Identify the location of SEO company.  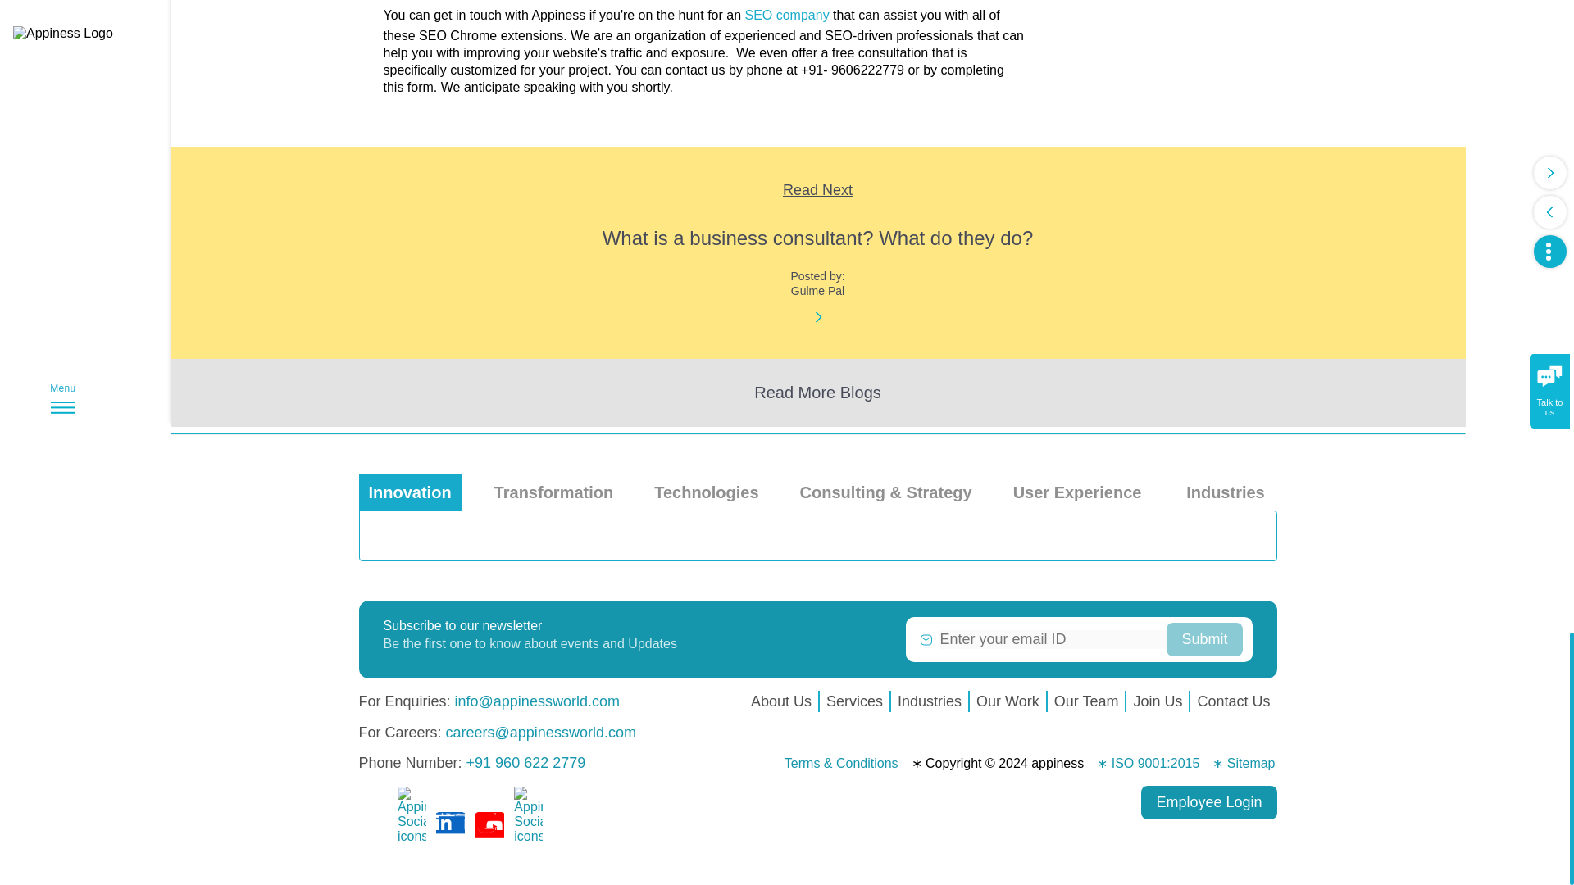
(787, 16).